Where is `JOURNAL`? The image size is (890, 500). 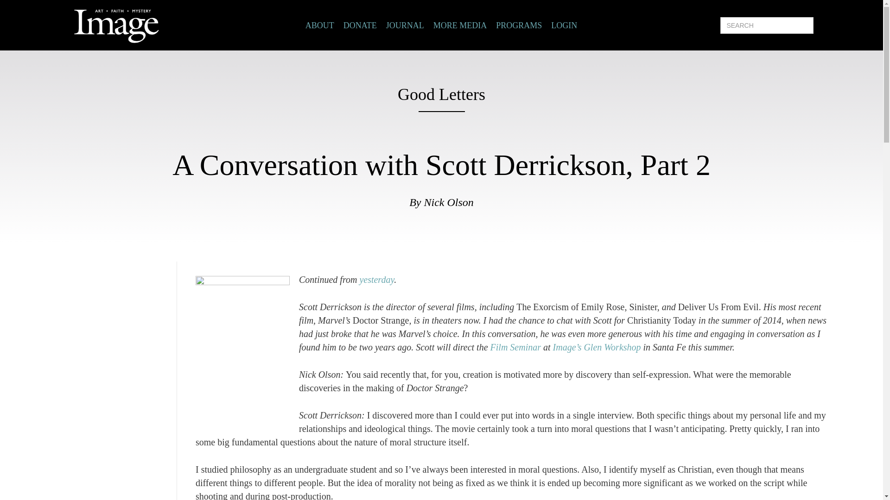
JOURNAL is located at coordinates (405, 25).